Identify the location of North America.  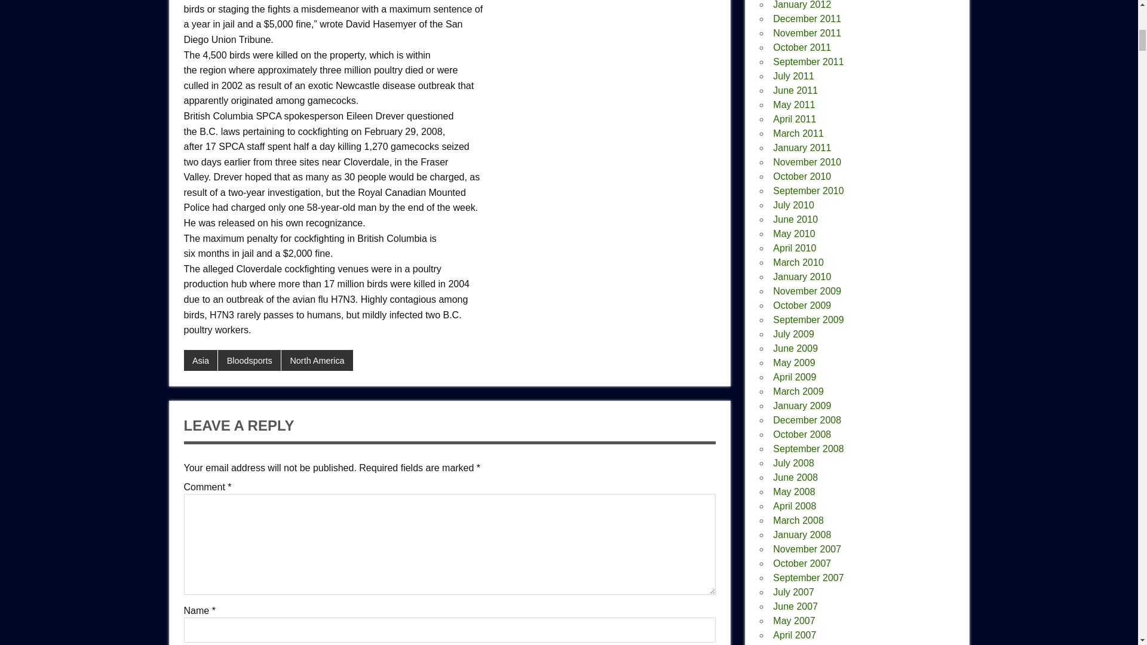
(317, 361).